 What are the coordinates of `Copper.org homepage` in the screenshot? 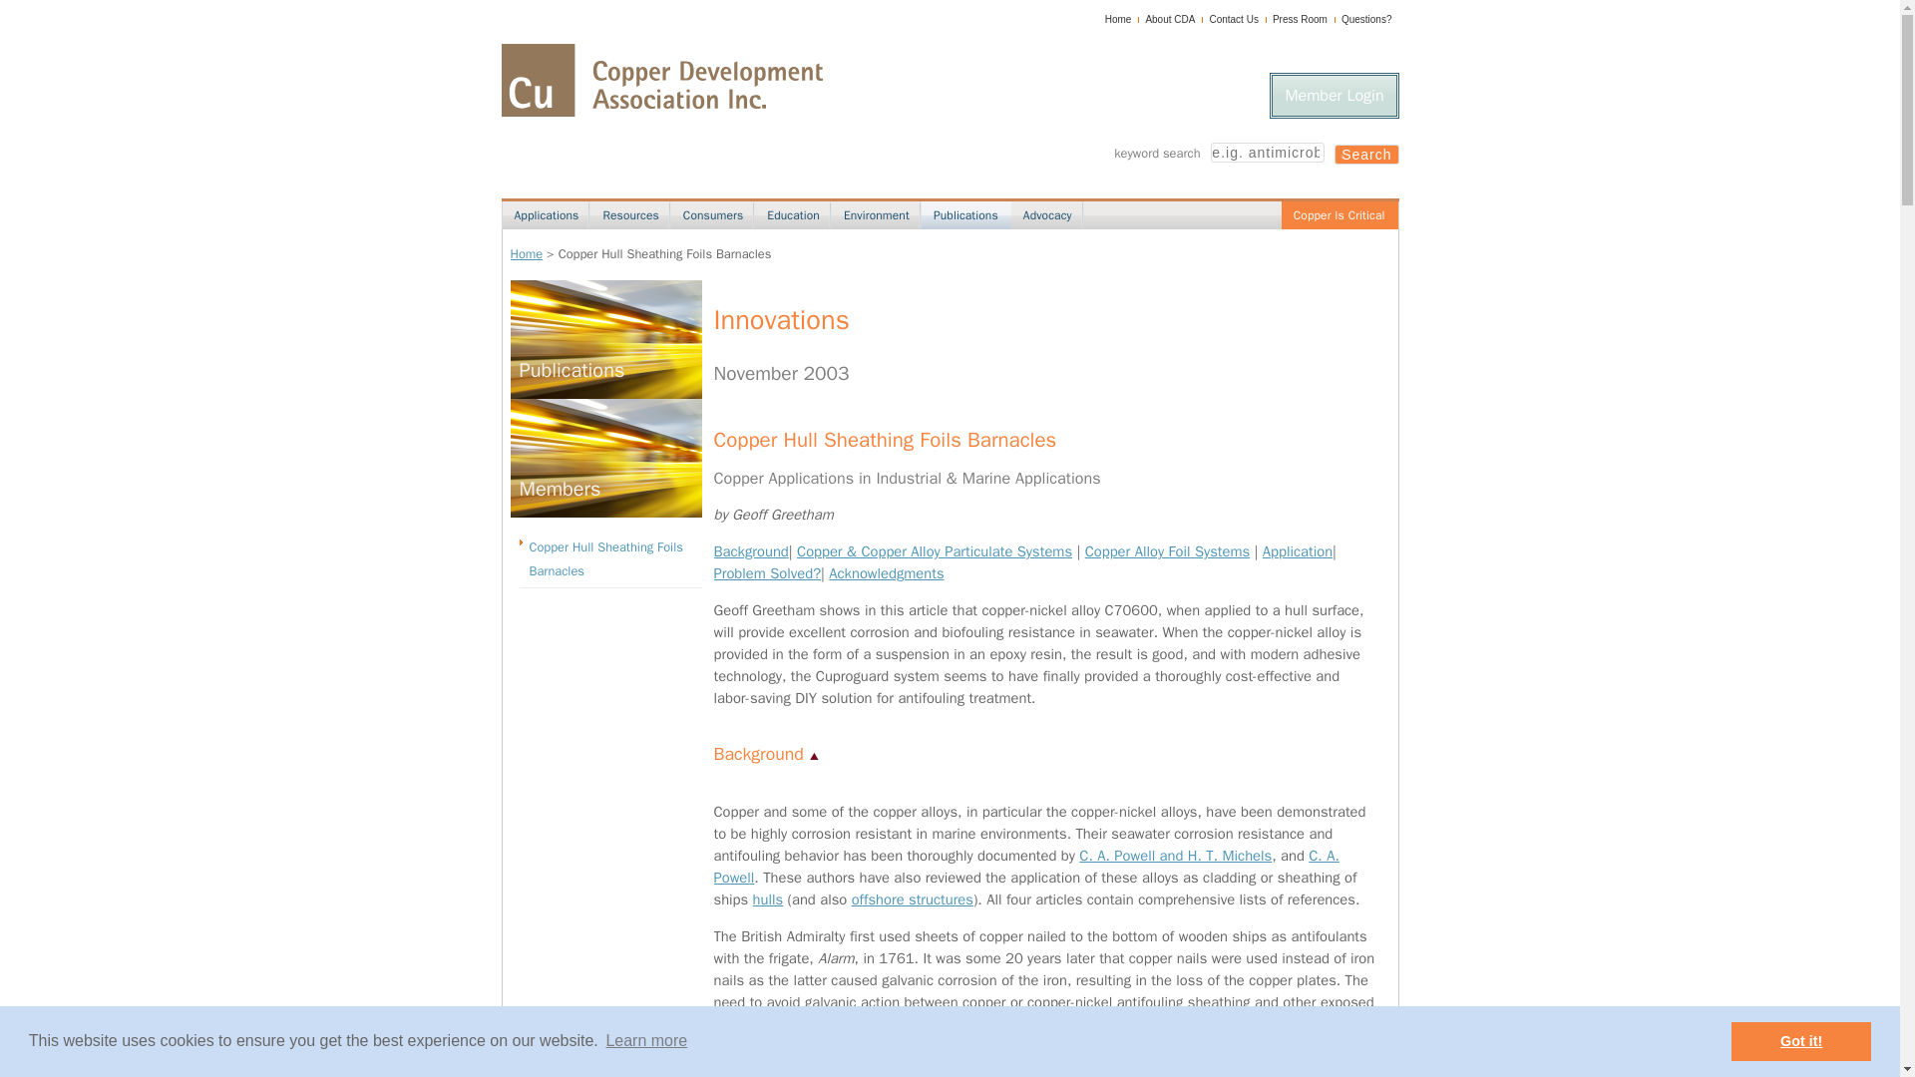 It's located at (660, 80).